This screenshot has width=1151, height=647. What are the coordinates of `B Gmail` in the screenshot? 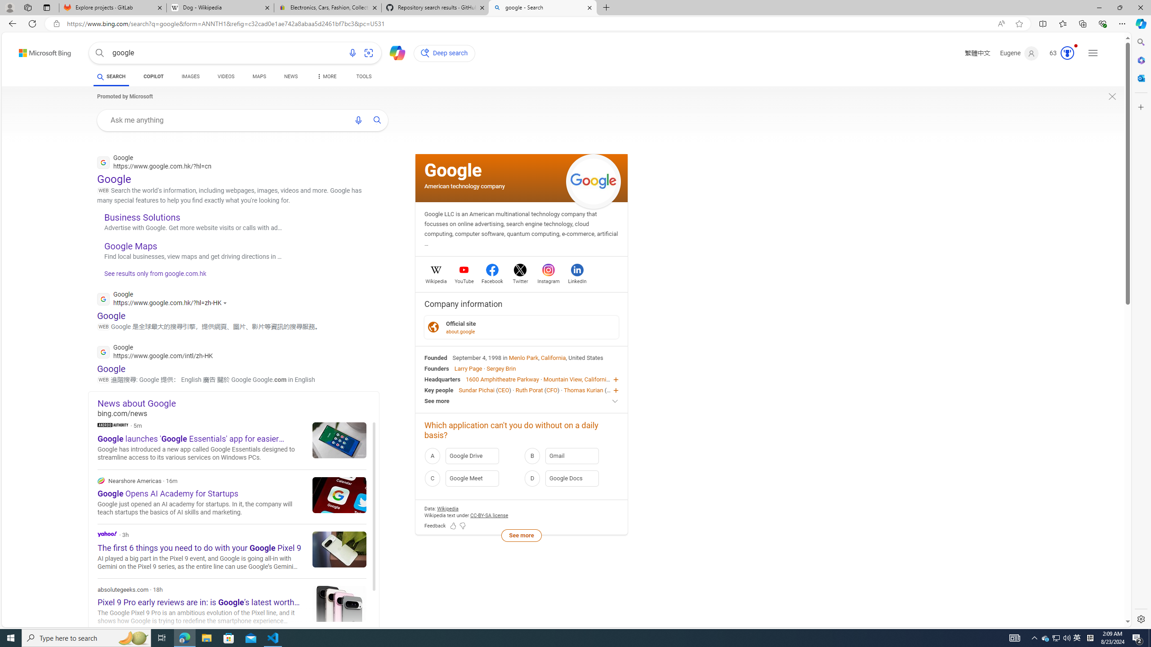 It's located at (571, 456).